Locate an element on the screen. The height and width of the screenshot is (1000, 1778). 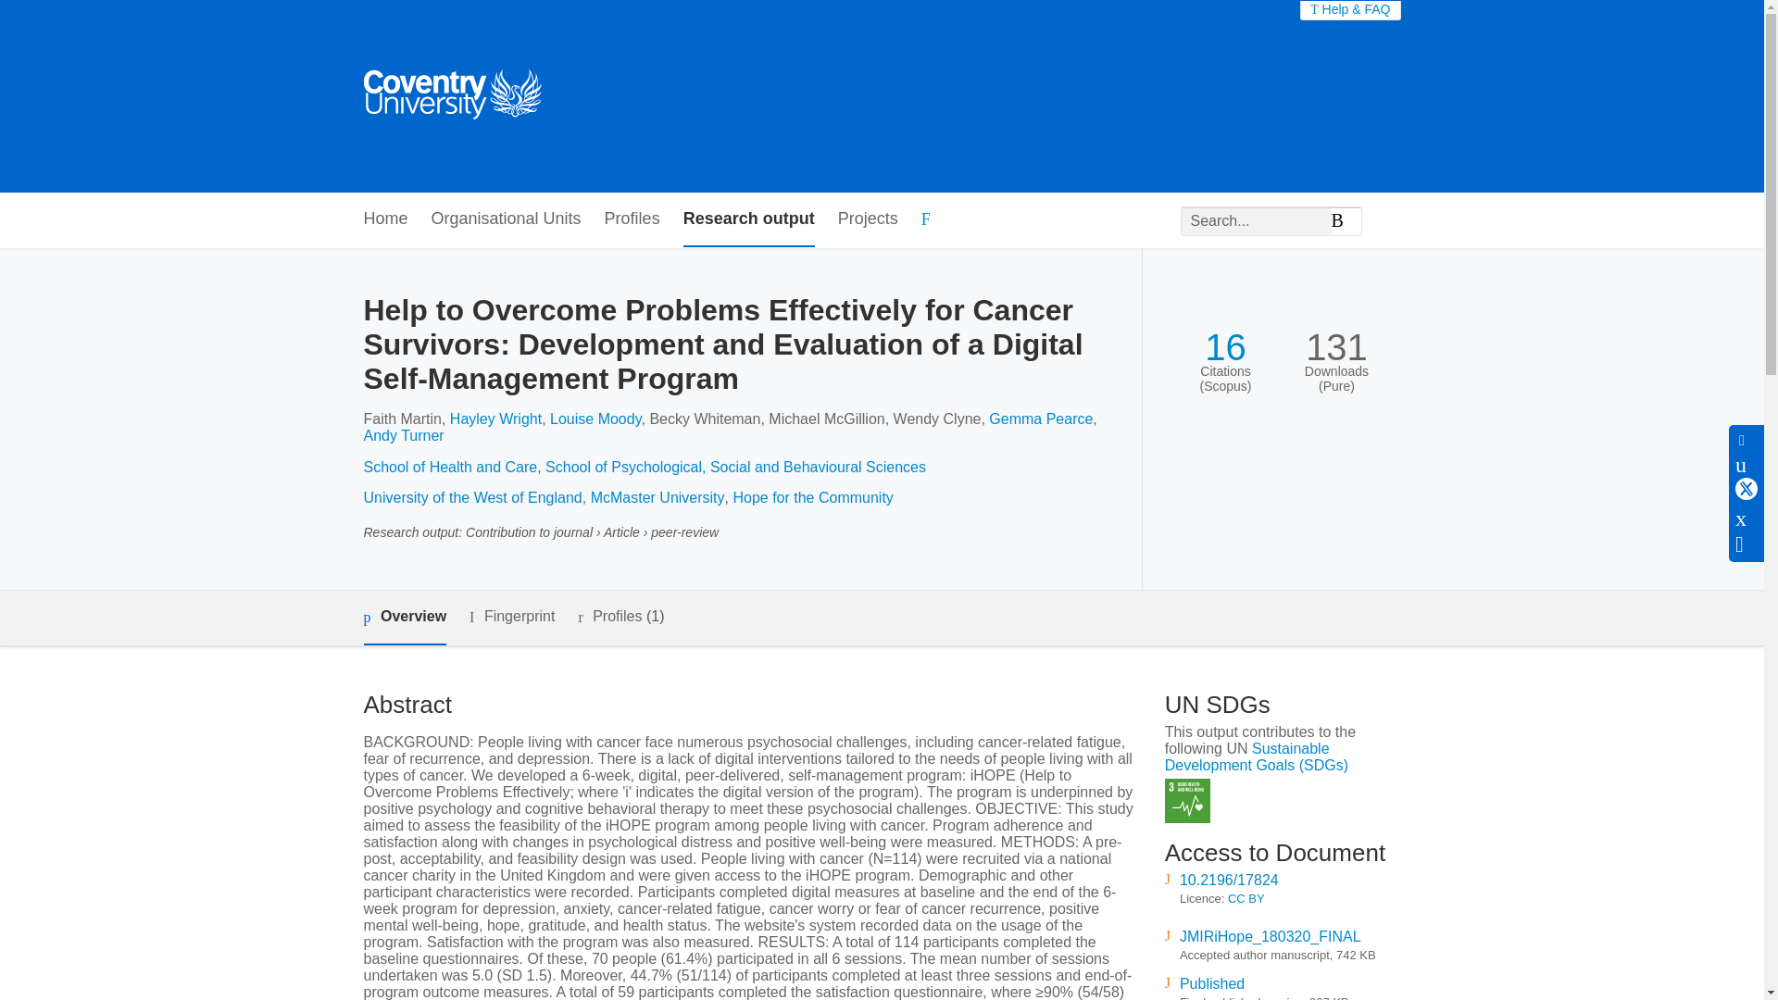
School of Psychological, Social and Behavioural Sciences is located at coordinates (735, 467).